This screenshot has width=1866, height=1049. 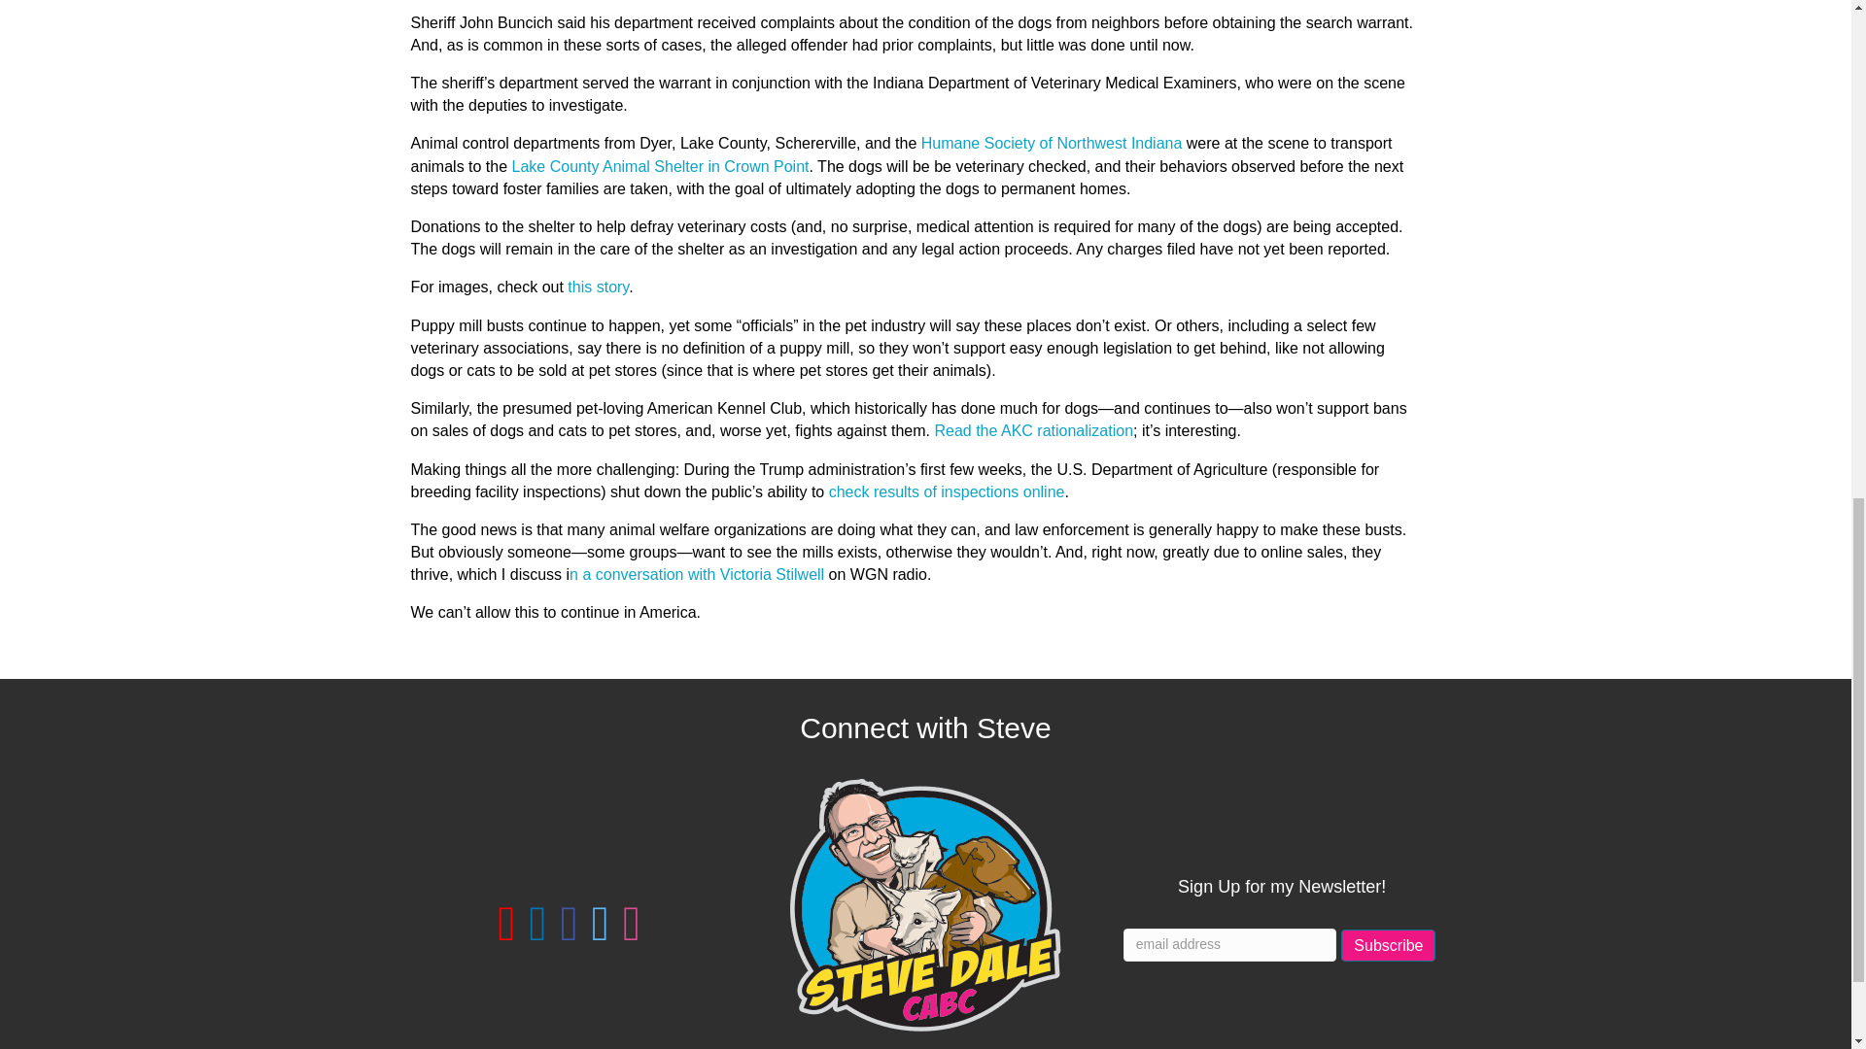 I want to click on Read the AKC rationalization, so click(x=1033, y=431).